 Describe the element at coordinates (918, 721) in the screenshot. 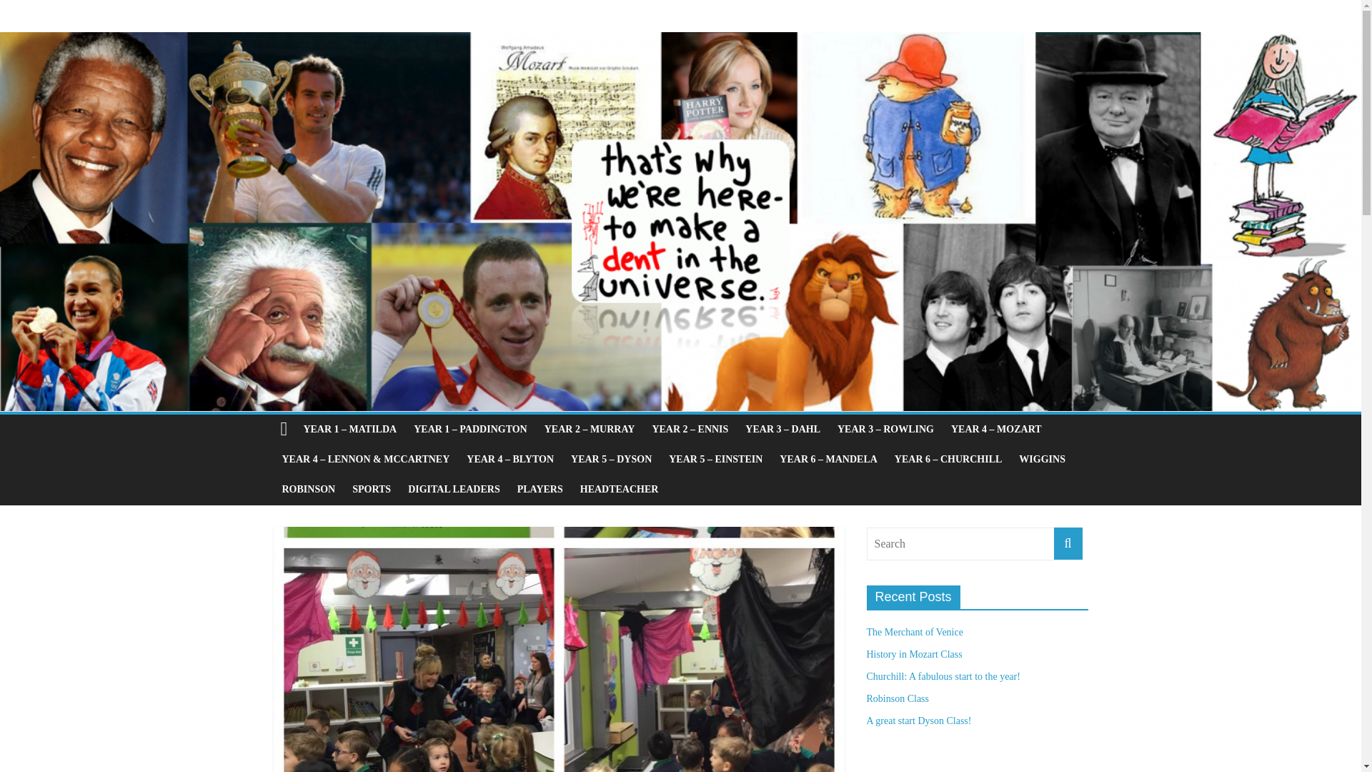

I see `A great start Dyson Class!` at that location.